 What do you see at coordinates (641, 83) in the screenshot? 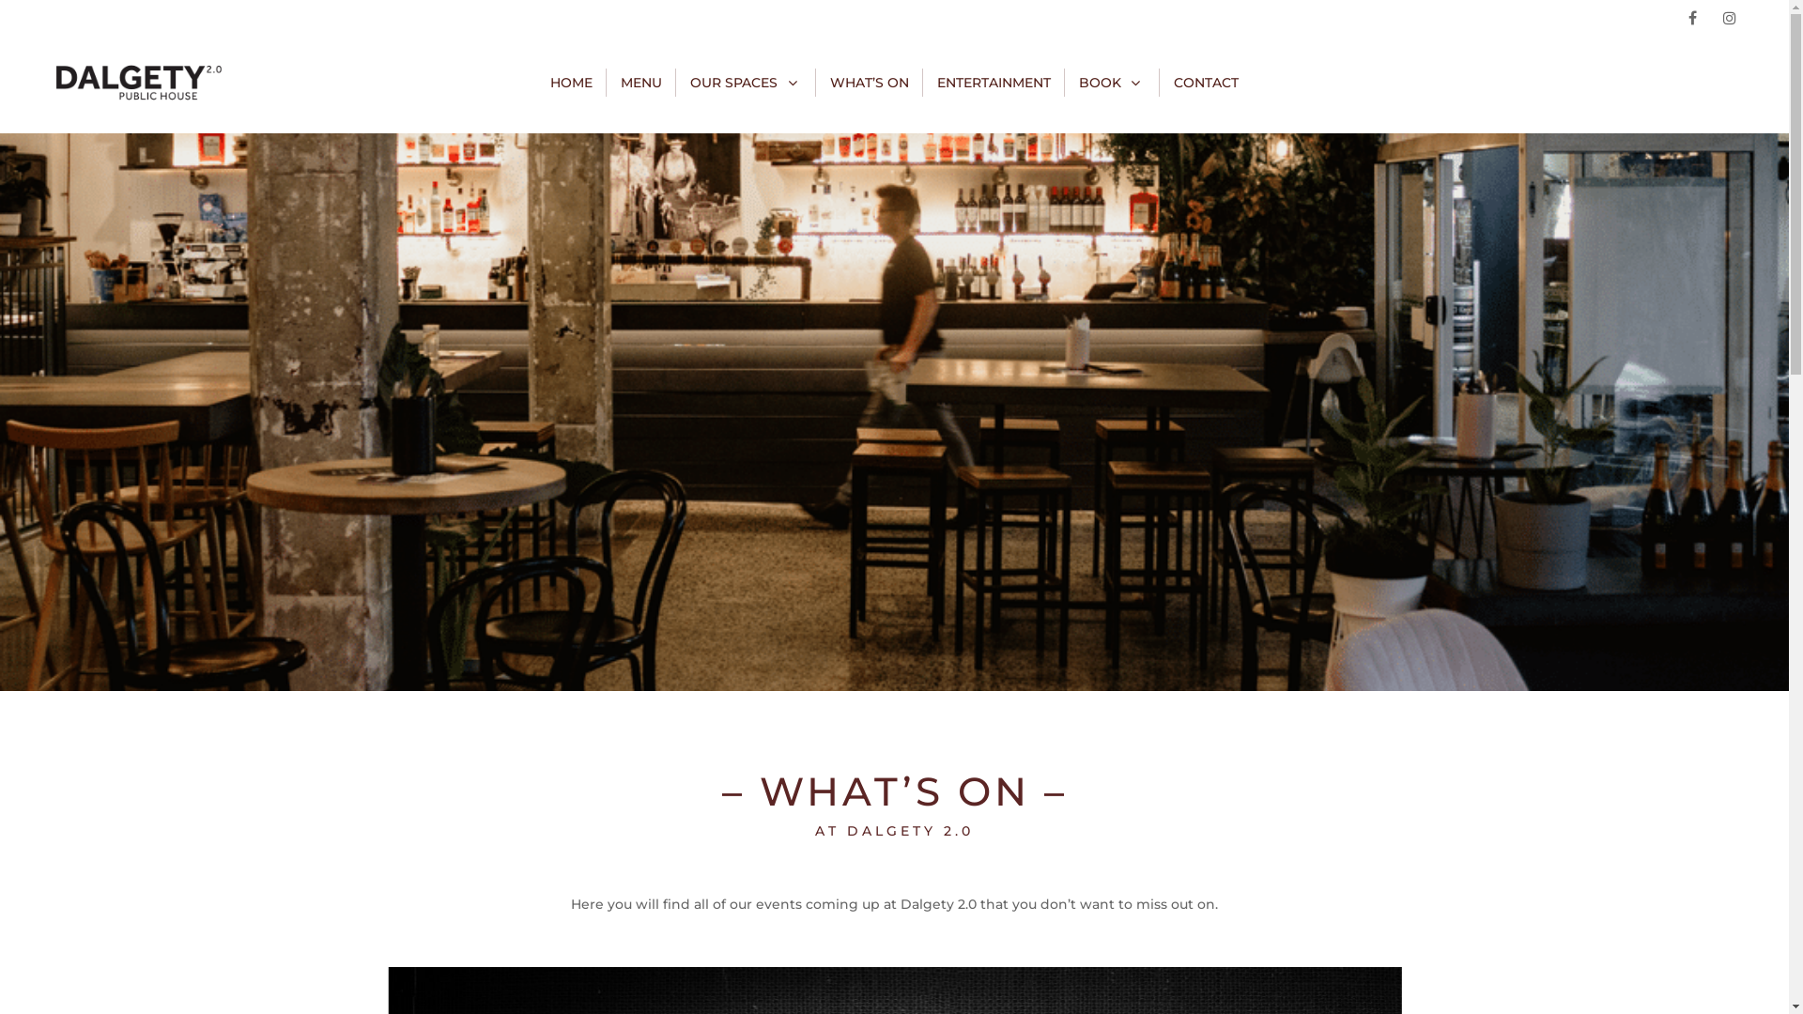
I see `MENU` at bounding box center [641, 83].